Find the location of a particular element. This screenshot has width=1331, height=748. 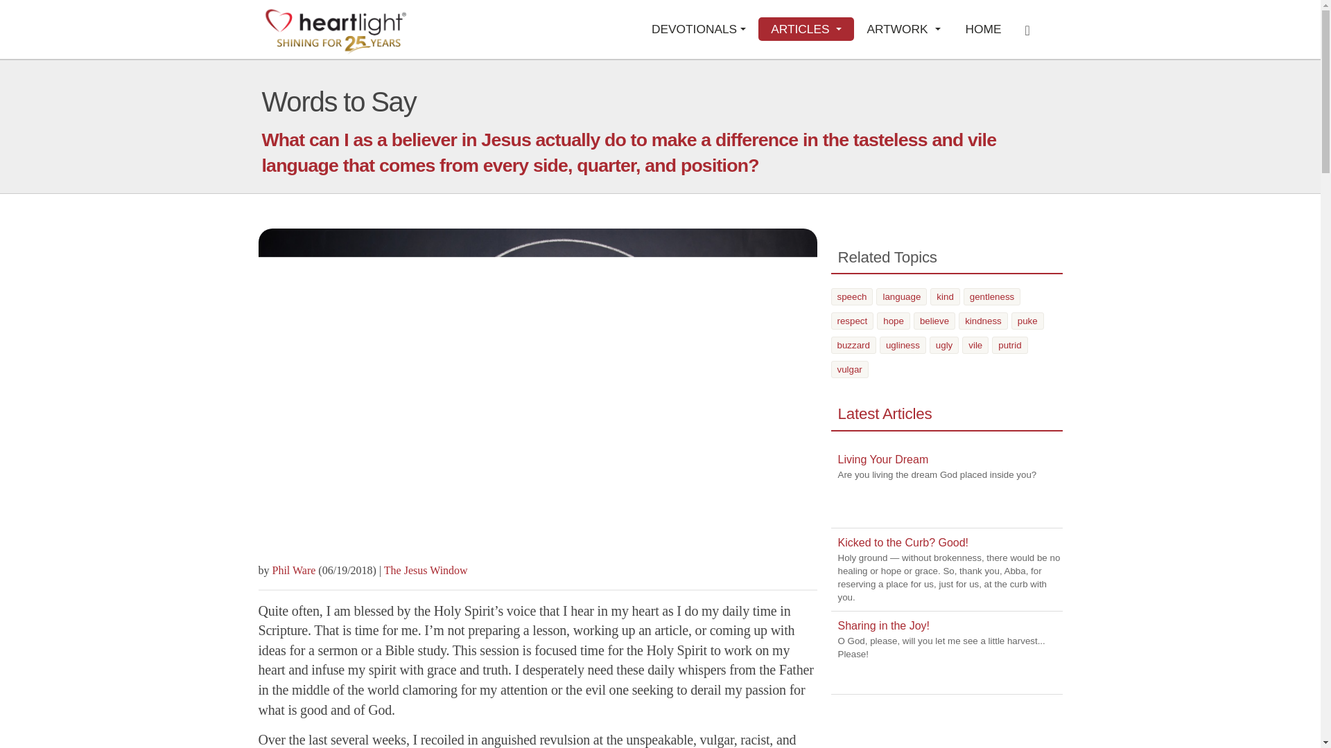

ARTWORK is located at coordinates (903, 29).